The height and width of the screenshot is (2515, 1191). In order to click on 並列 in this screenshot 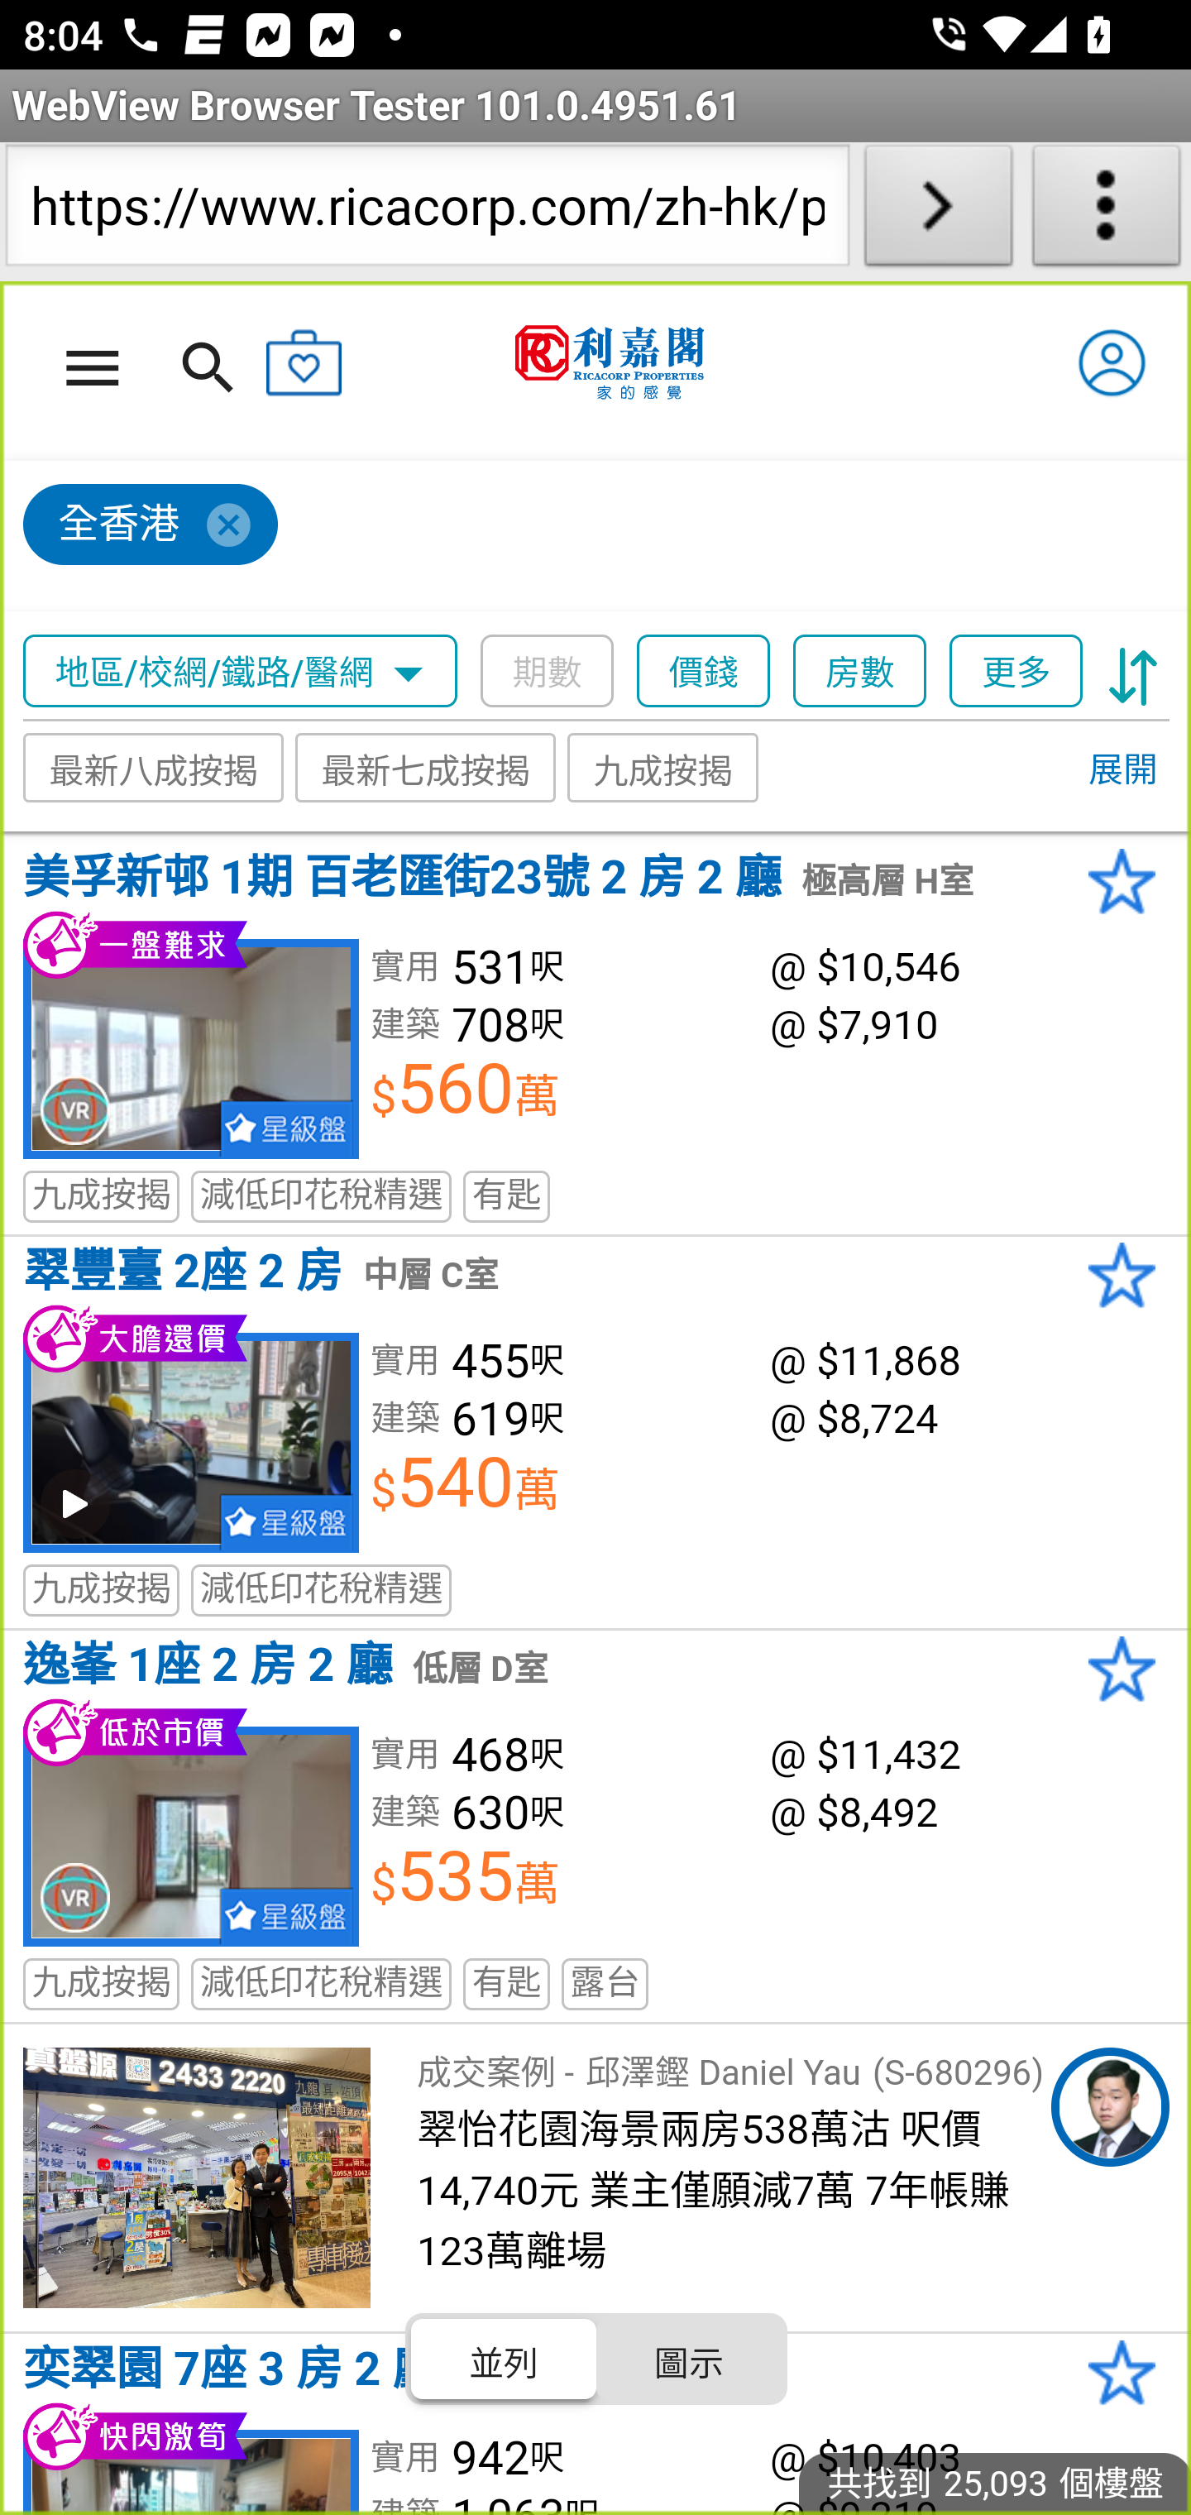, I will do `click(505, 2359)`.